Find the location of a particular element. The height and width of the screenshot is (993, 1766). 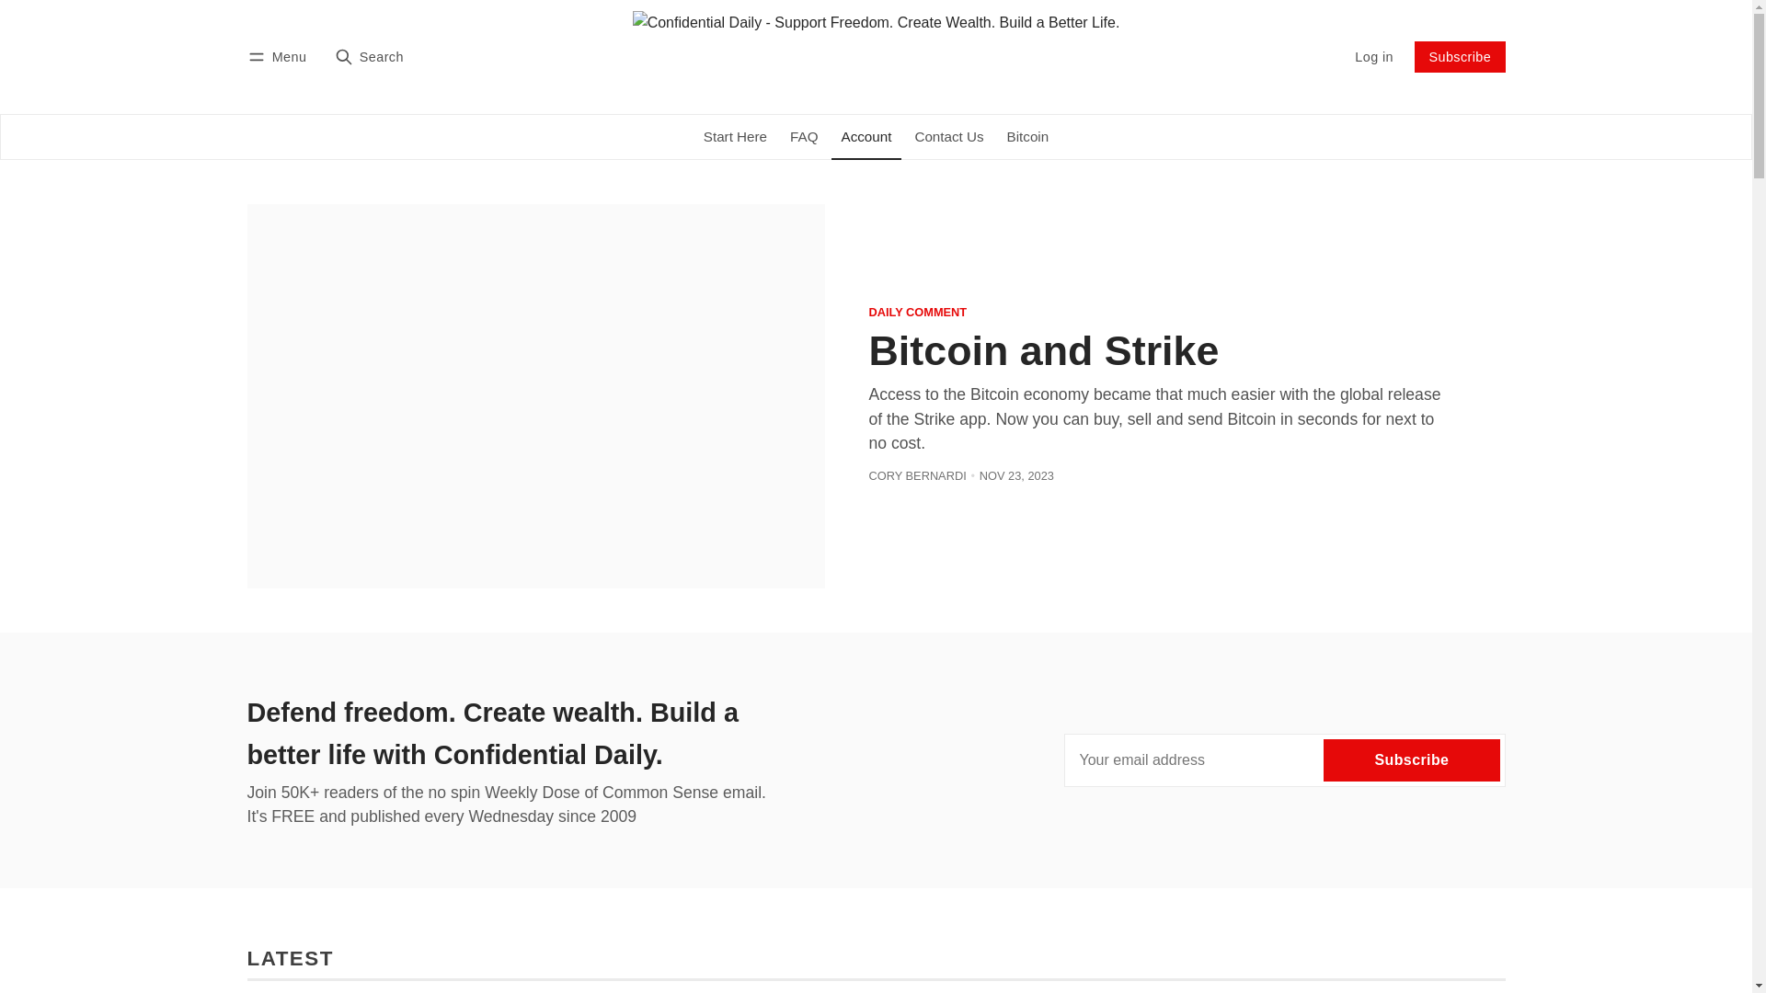

Start Here is located at coordinates (735, 137).